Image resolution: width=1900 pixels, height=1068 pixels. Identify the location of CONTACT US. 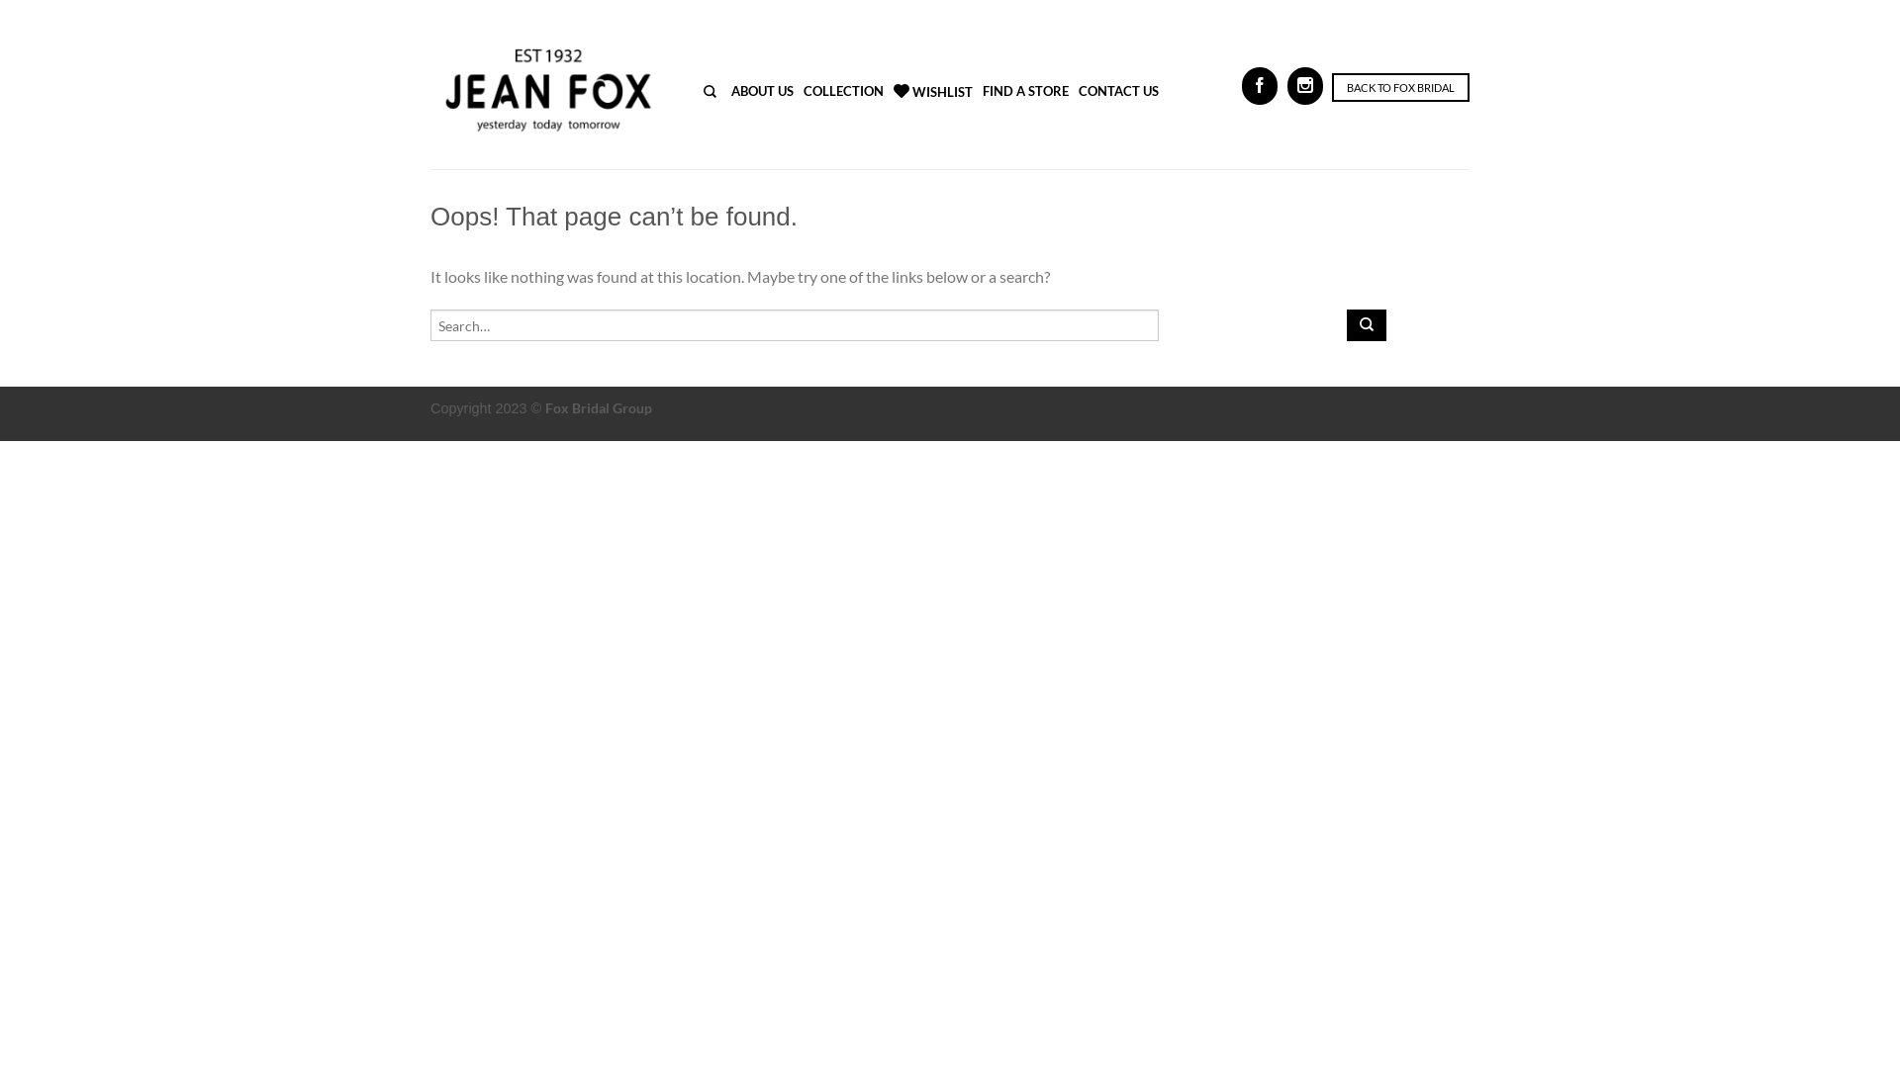
(1118, 91).